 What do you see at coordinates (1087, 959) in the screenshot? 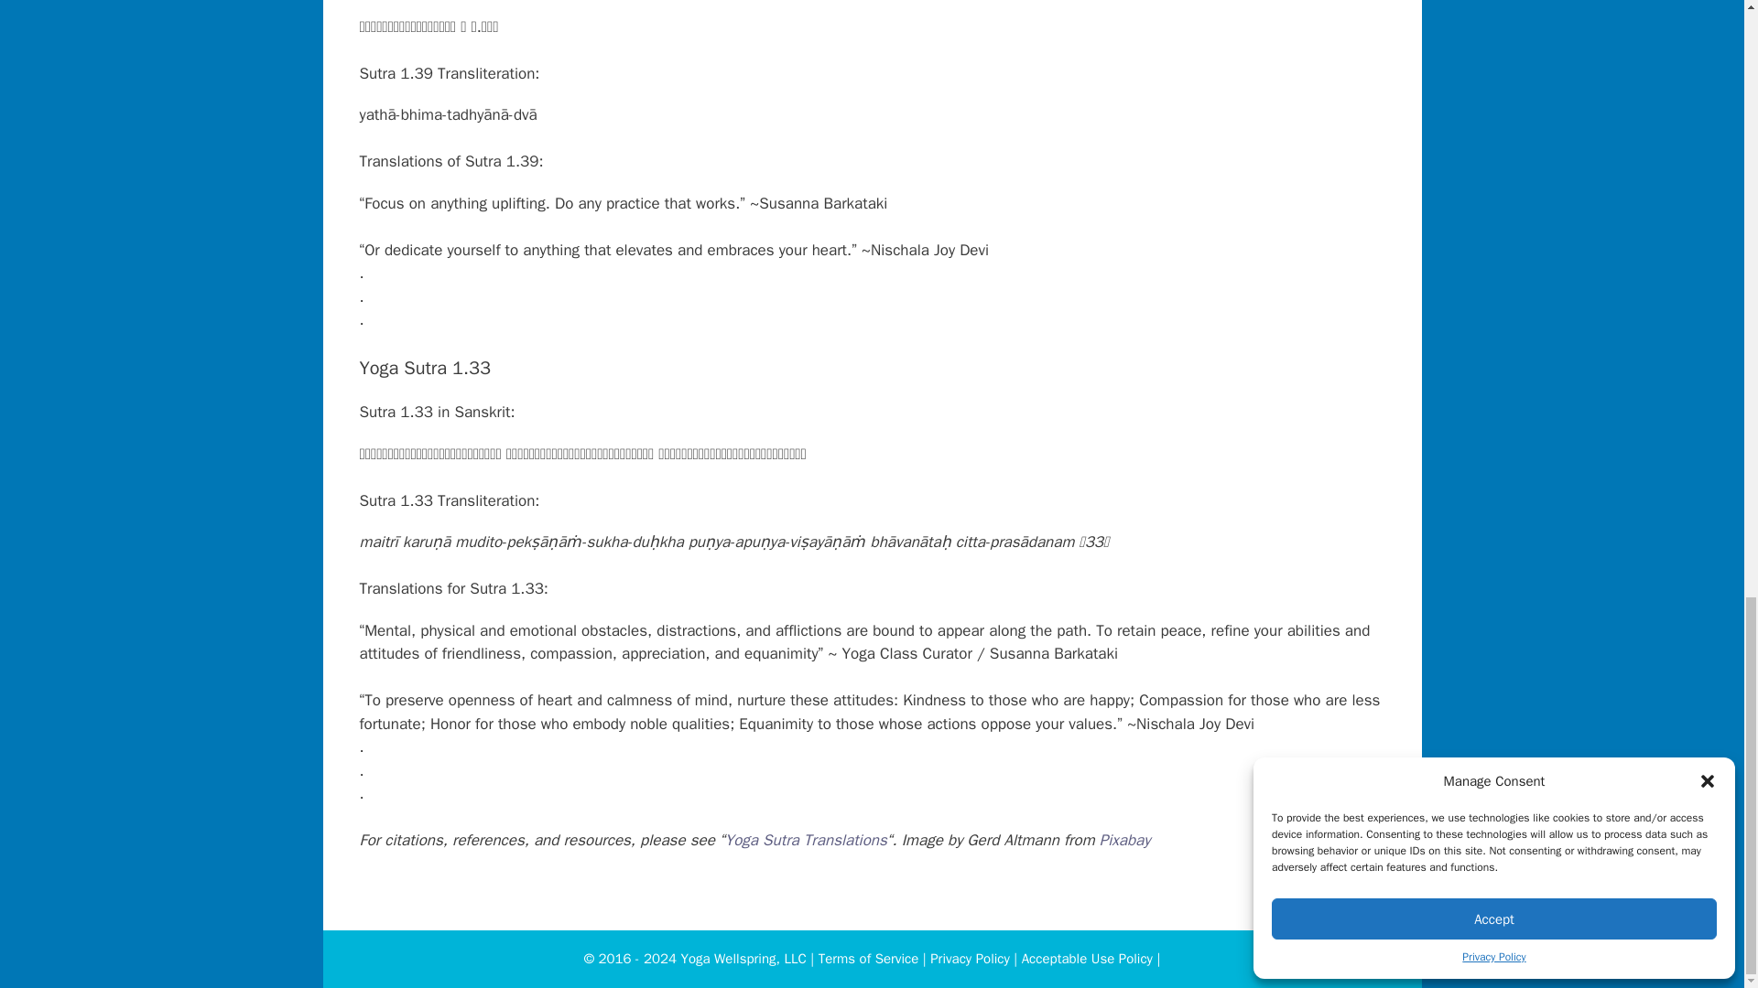
I see `Website Acceptable Use Policy` at bounding box center [1087, 959].